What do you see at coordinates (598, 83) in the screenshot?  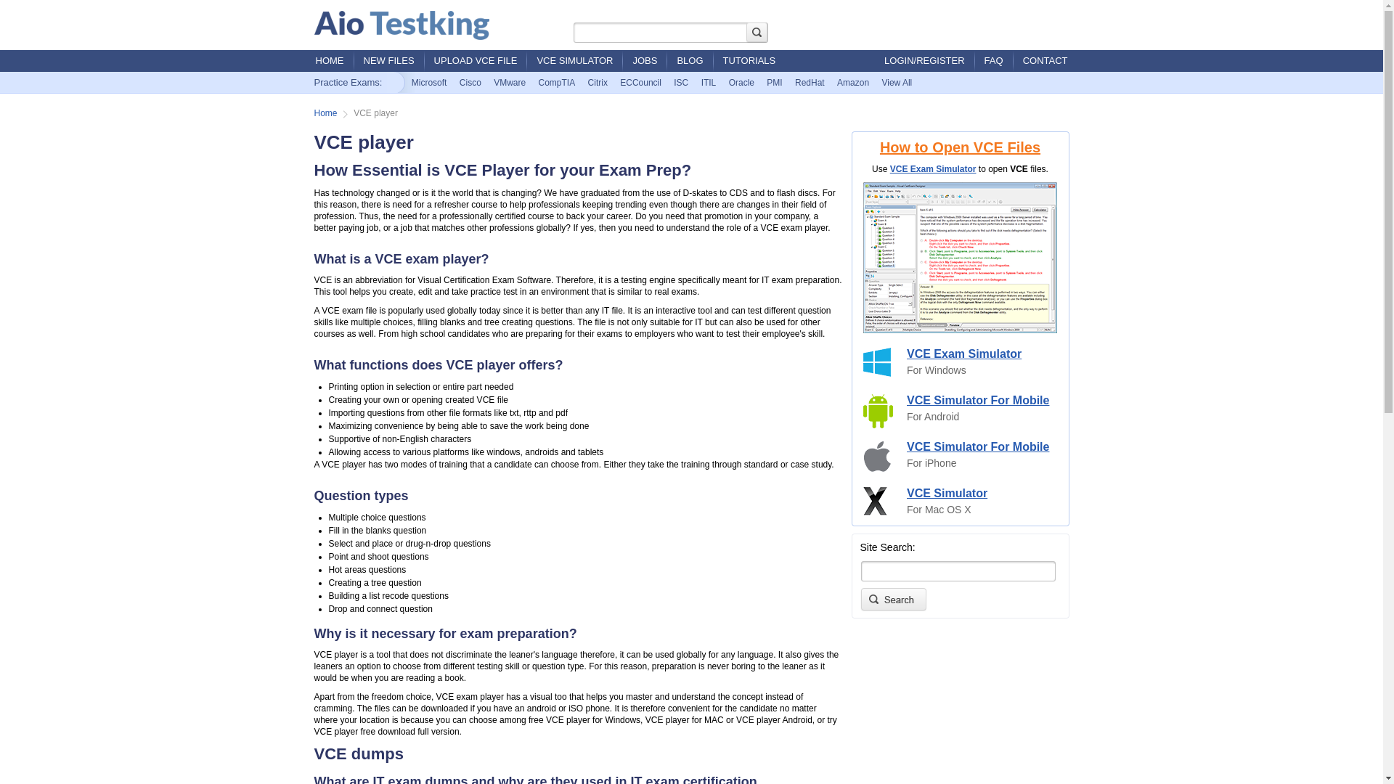 I see `Citrix` at bounding box center [598, 83].